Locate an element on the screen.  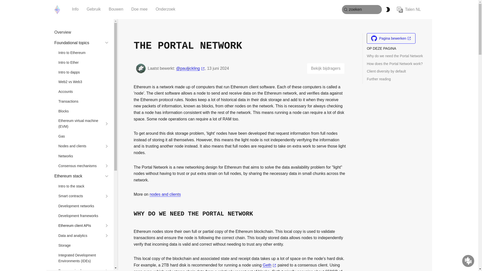
Gebruik is located at coordinates (93, 9).